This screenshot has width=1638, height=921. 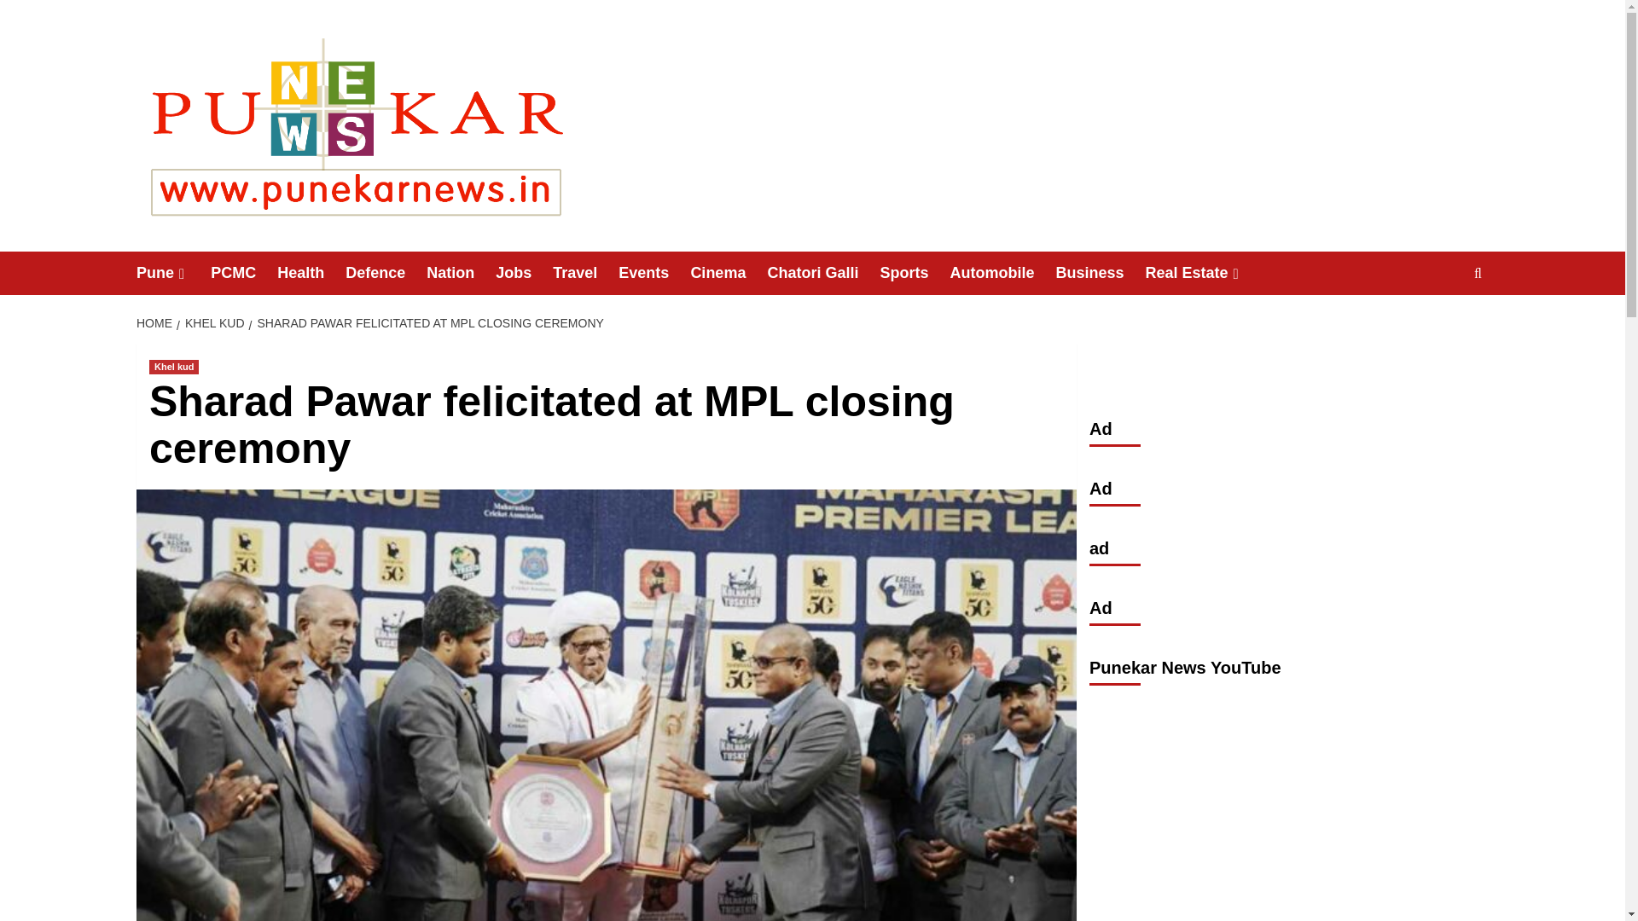 What do you see at coordinates (1002, 273) in the screenshot?
I see `Automobile` at bounding box center [1002, 273].